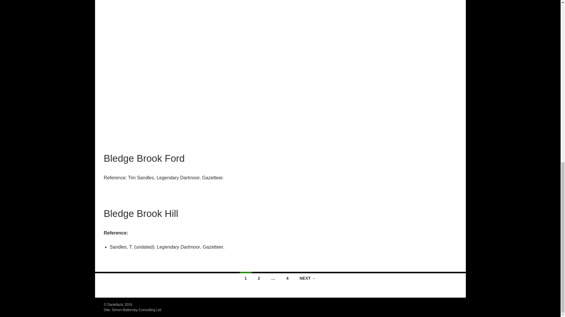 This screenshot has width=565, height=317. Describe the element at coordinates (287, 277) in the screenshot. I see `4` at that location.